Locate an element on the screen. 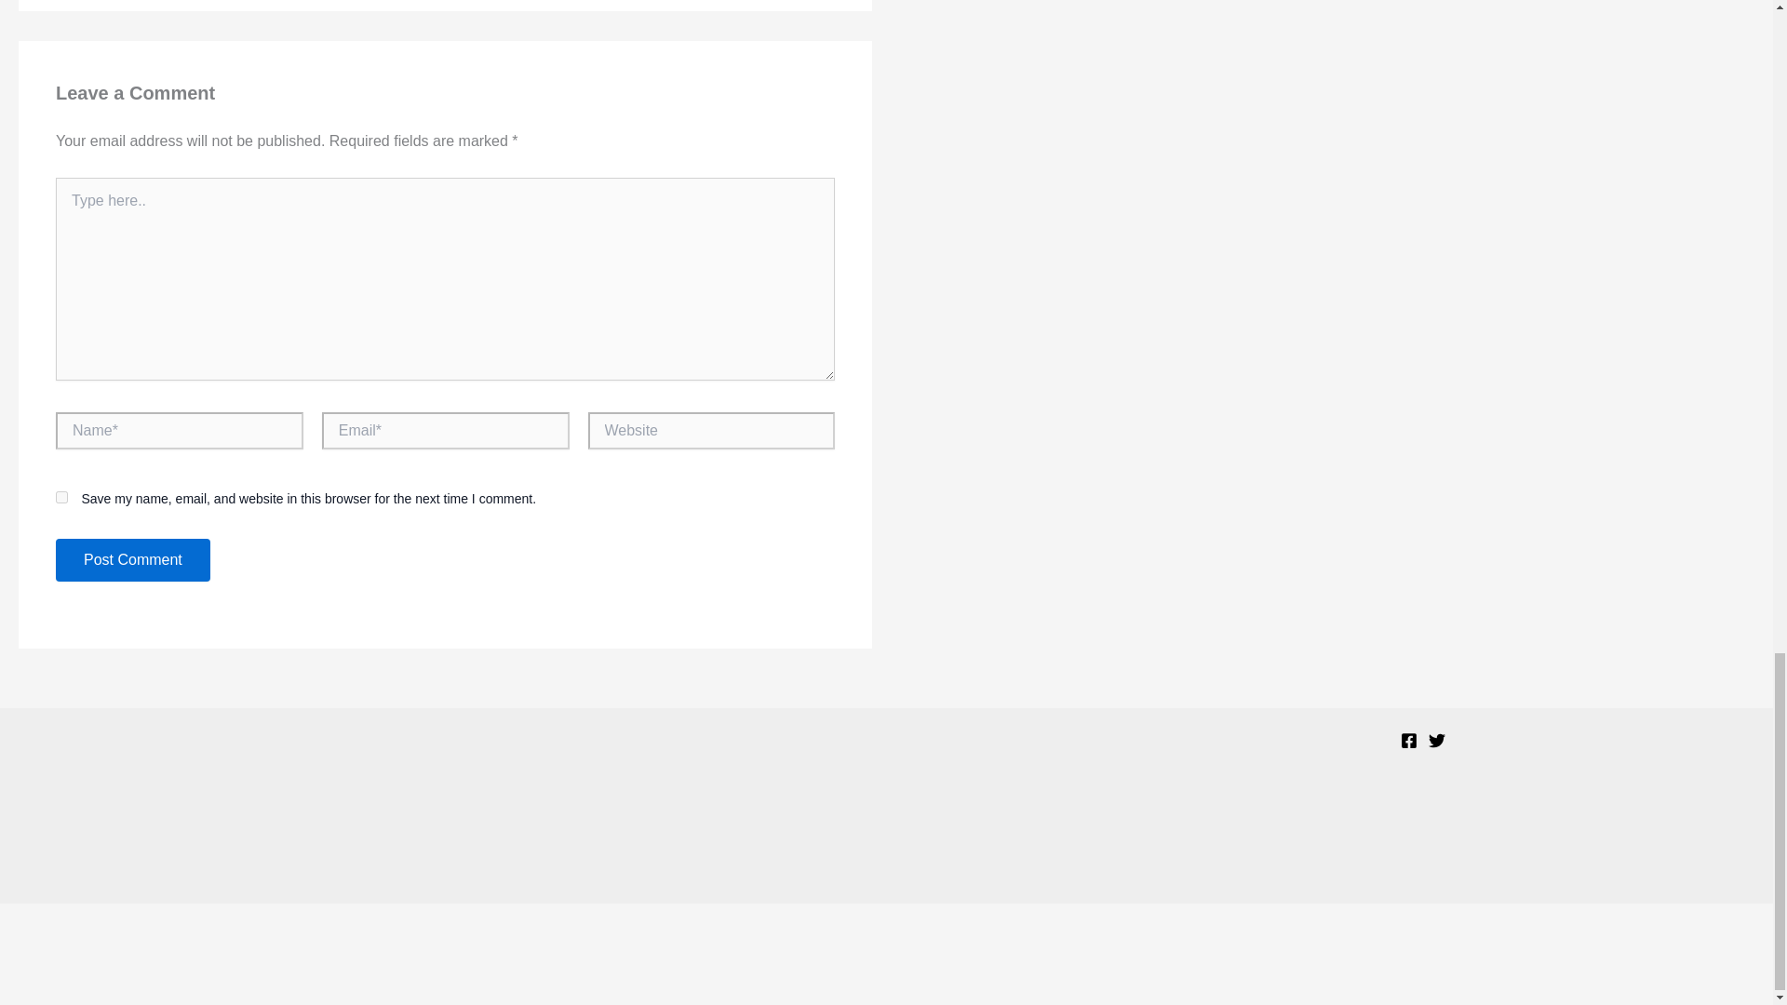 This screenshot has width=1787, height=1005. Post Comment is located at coordinates (132, 560).